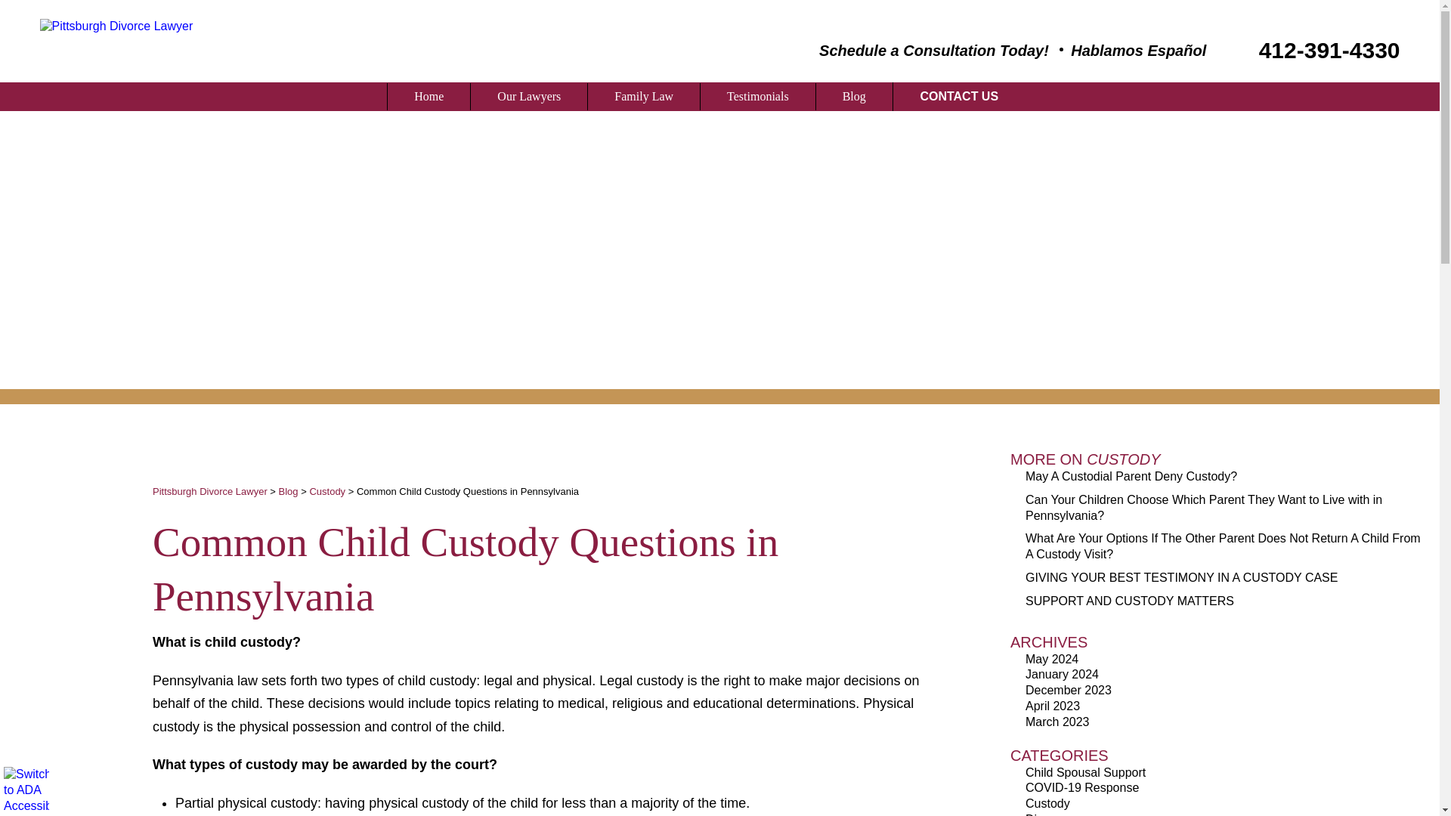 The image size is (1451, 816). What do you see at coordinates (758, 97) in the screenshot?
I see `Testimonials` at bounding box center [758, 97].